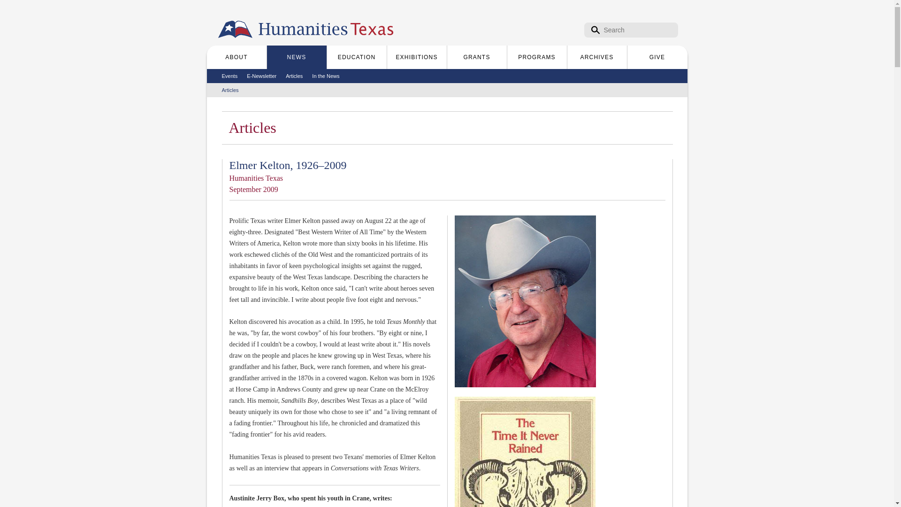 Image resolution: width=901 pixels, height=507 pixels. What do you see at coordinates (230, 90) in the screenshot?
I see `Articles` at bounding box center [230, 90].